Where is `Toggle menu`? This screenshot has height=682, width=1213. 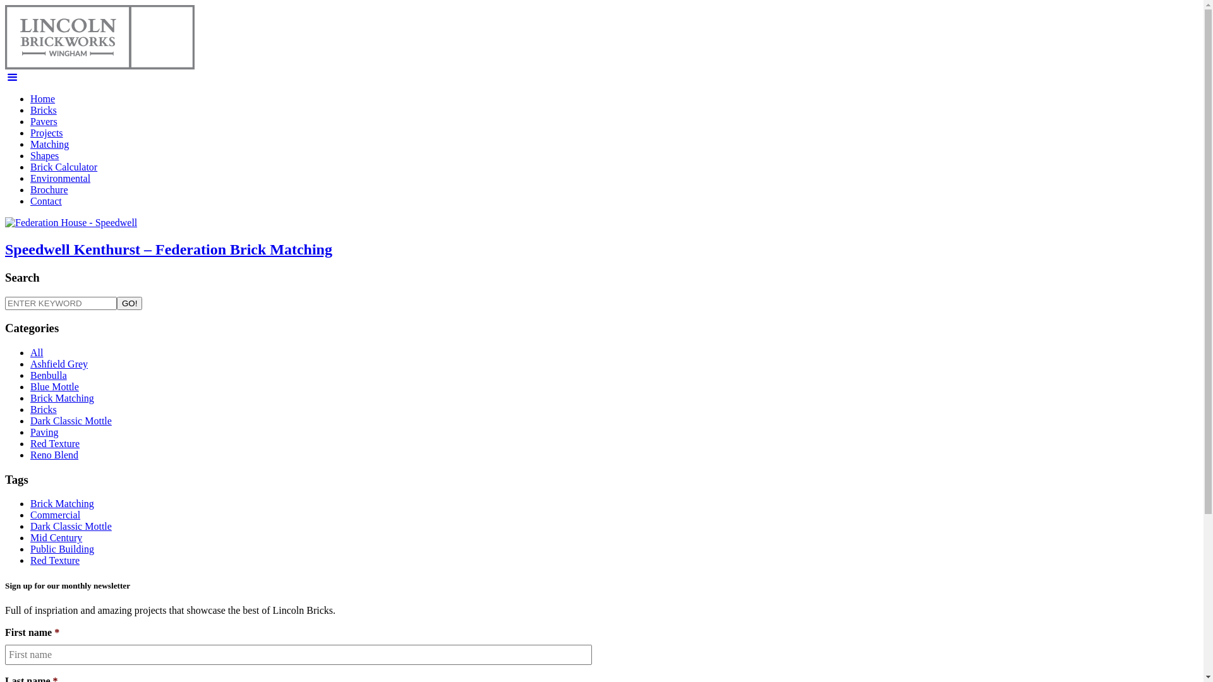
Toggle menu is located at coordinates (12, 77).